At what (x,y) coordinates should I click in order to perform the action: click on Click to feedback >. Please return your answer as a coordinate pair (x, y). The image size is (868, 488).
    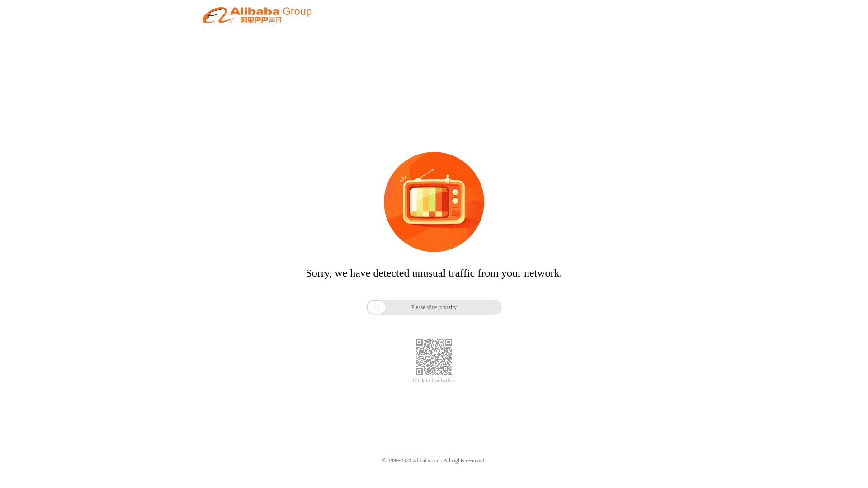
    Looking at the image, I should click on (434, 380).